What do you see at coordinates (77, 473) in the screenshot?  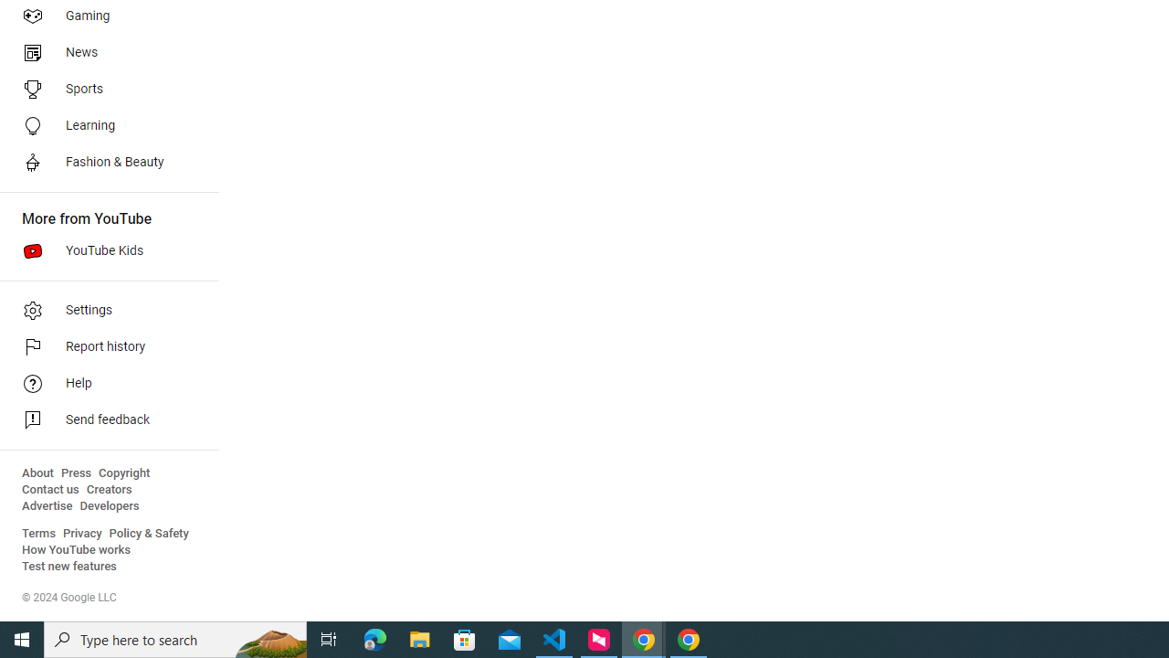 I see `Press` at bounding box center [77, 473].